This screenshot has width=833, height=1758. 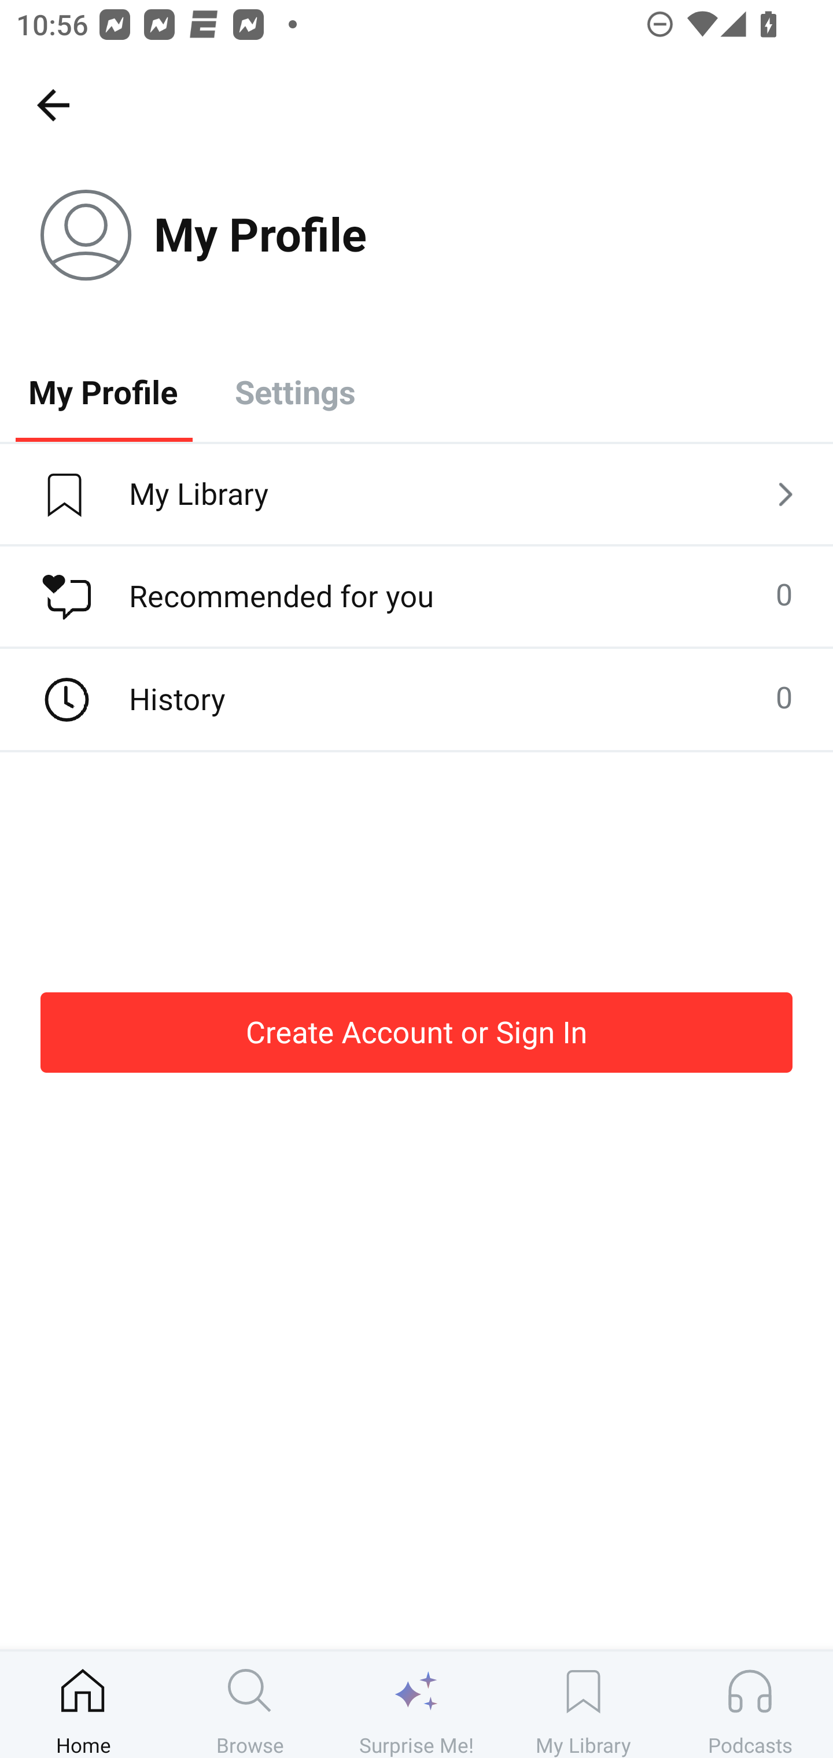 What do you see at coordinates (417, 597) in the screenshot?
I see `Recommended for you 0` at bounding box center [417, 597].